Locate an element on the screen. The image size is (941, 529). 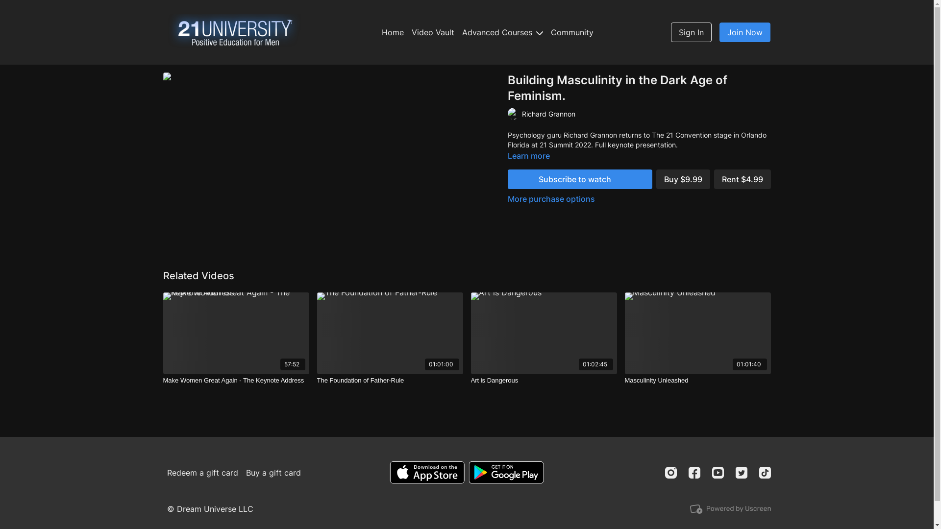
Home is located at coordinates (393, 32).